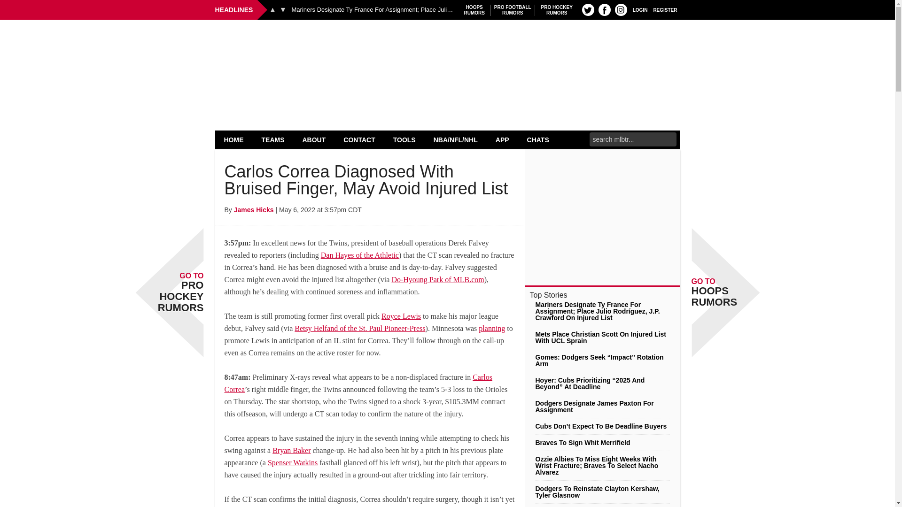 This screenshot has width=902, height=507. I want to click on FB profile, so click(557, 10).